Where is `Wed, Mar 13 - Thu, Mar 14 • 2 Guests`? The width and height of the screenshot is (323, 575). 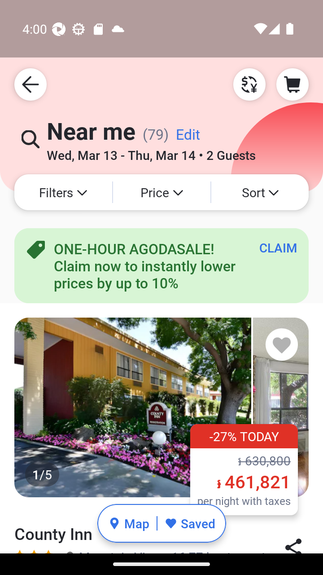 Wed, Mar 13 - Thu, Mar 14 • 2 Guests is located at coordinates (151, 152).